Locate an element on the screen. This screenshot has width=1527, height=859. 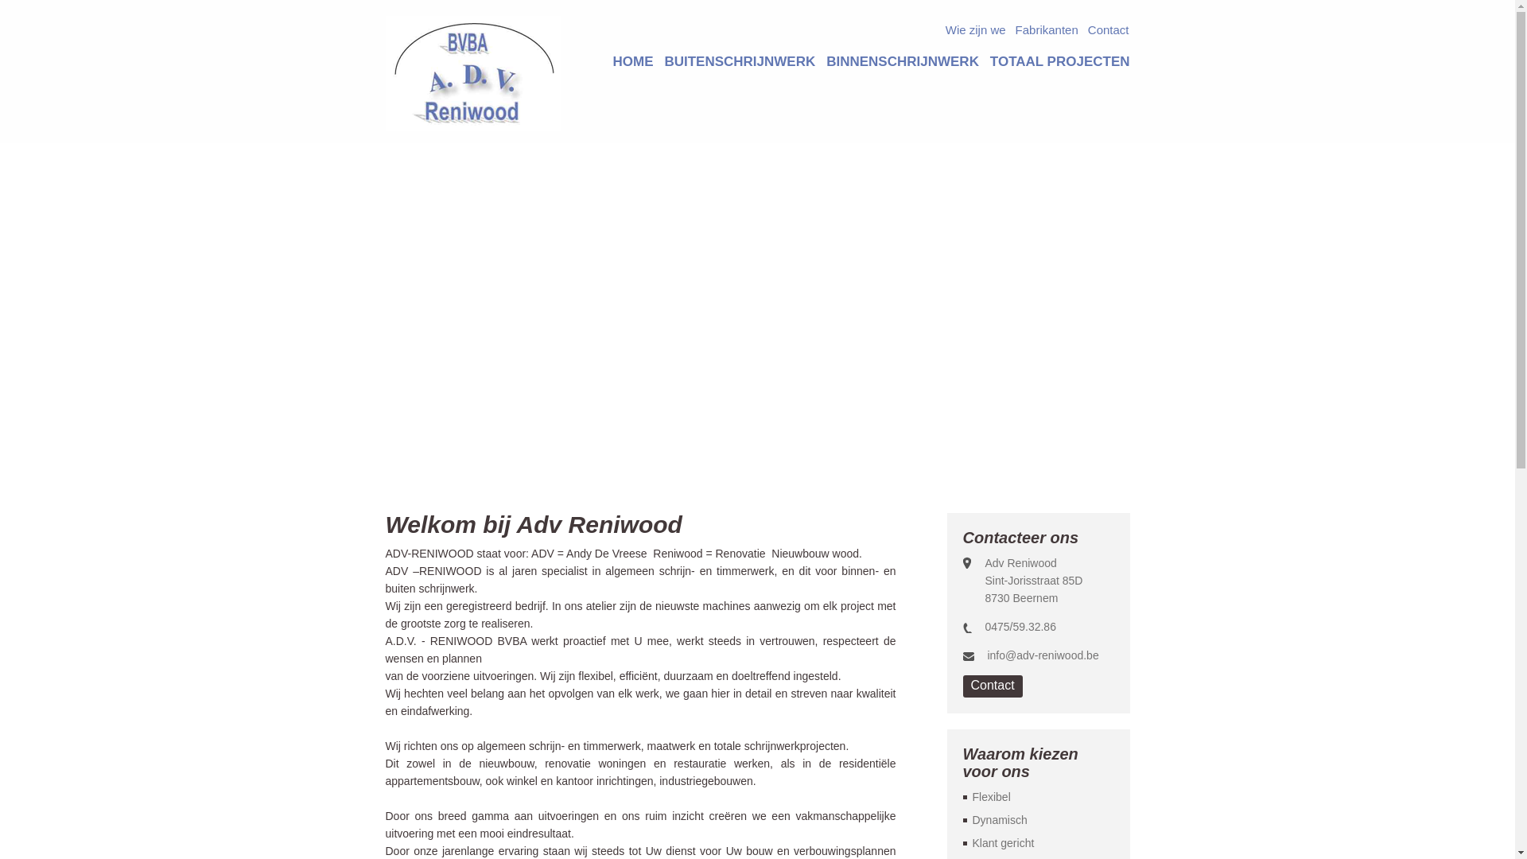
HOME is located at coordinates (633, 62).